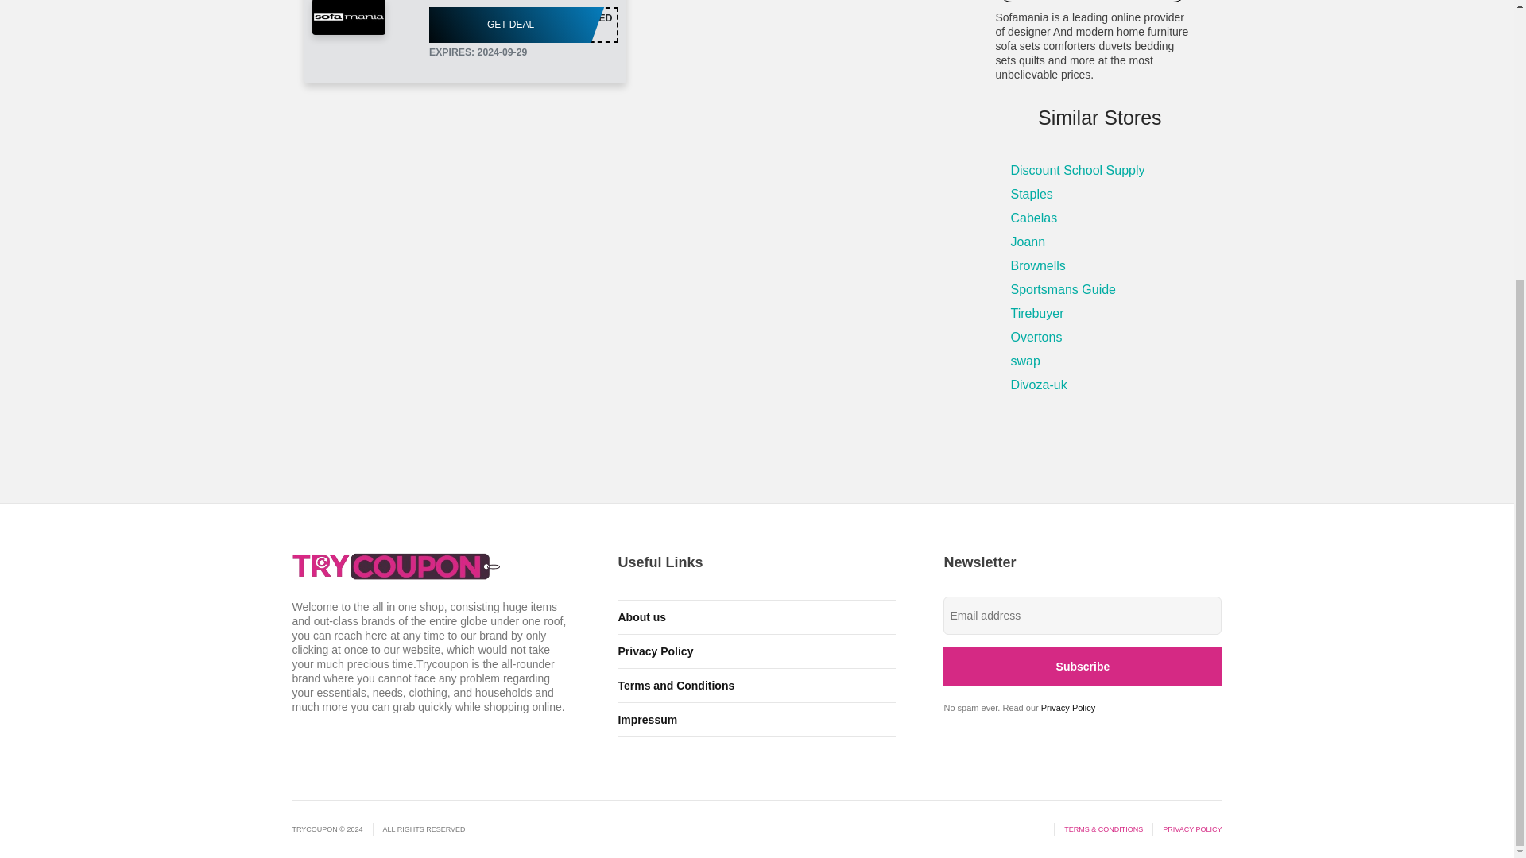 The height and width of the screenshot is (858, 1526). What do you see at coordinates (1036, 313) in the screenshot?
I see `GET DEAL` at bounding box center [1036, 313].